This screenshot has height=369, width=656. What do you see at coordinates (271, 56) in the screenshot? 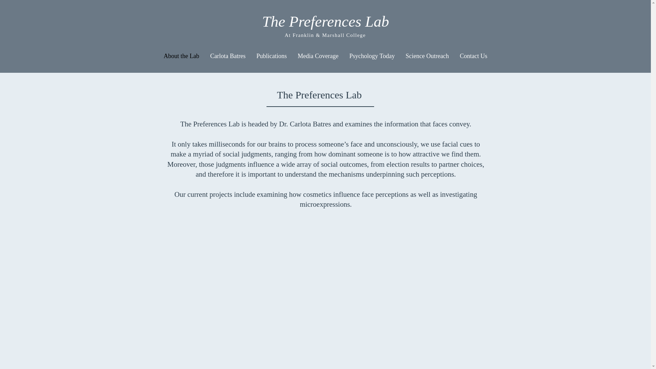
I see `Publications` at bounding box center [271, 56].